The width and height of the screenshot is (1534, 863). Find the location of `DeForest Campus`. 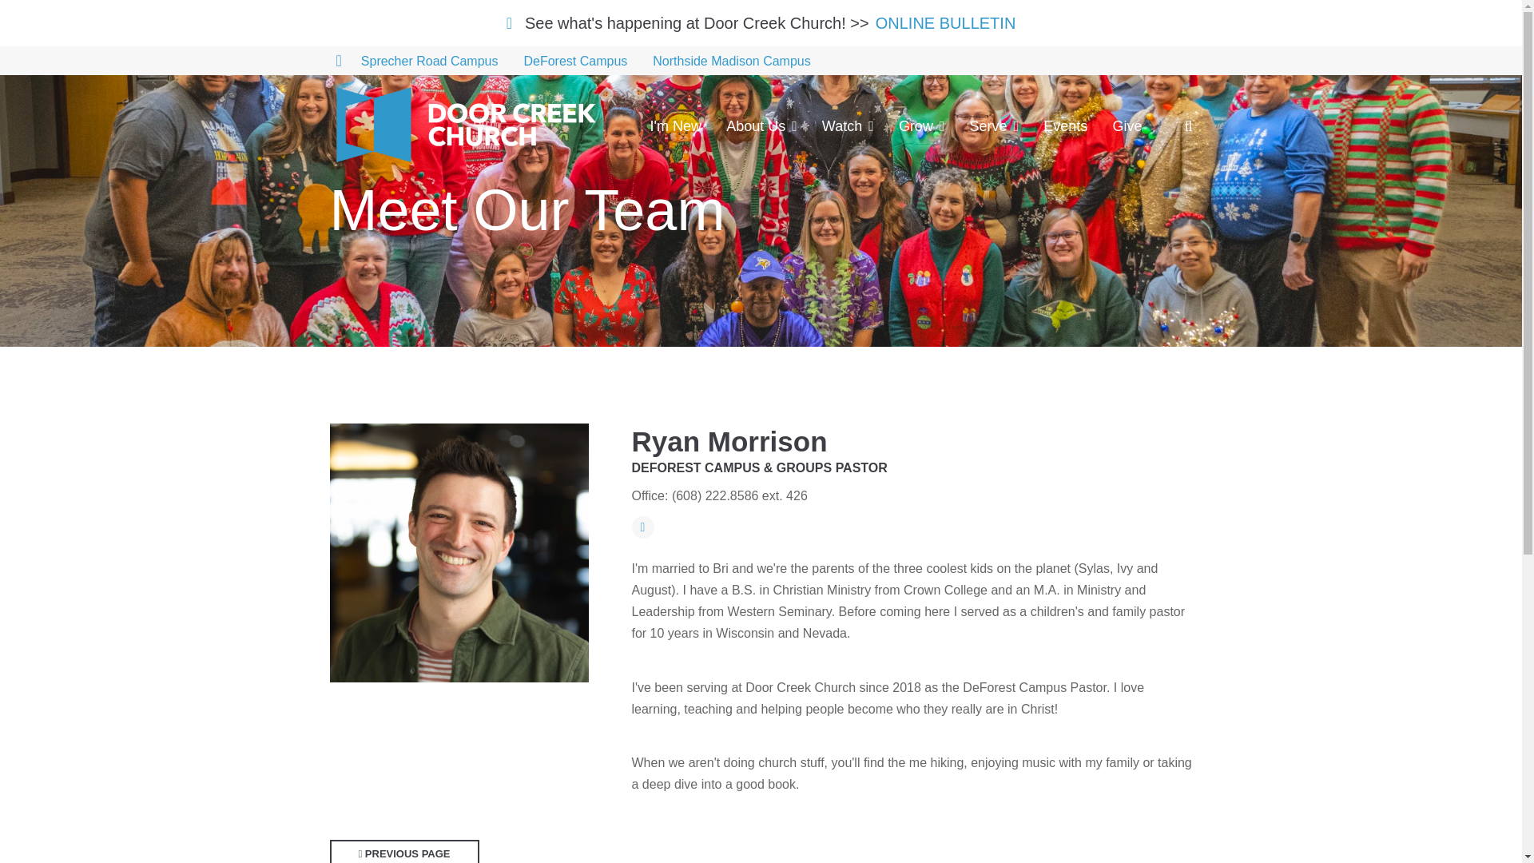

DeForest Campus is located at coordinates (575, 61).